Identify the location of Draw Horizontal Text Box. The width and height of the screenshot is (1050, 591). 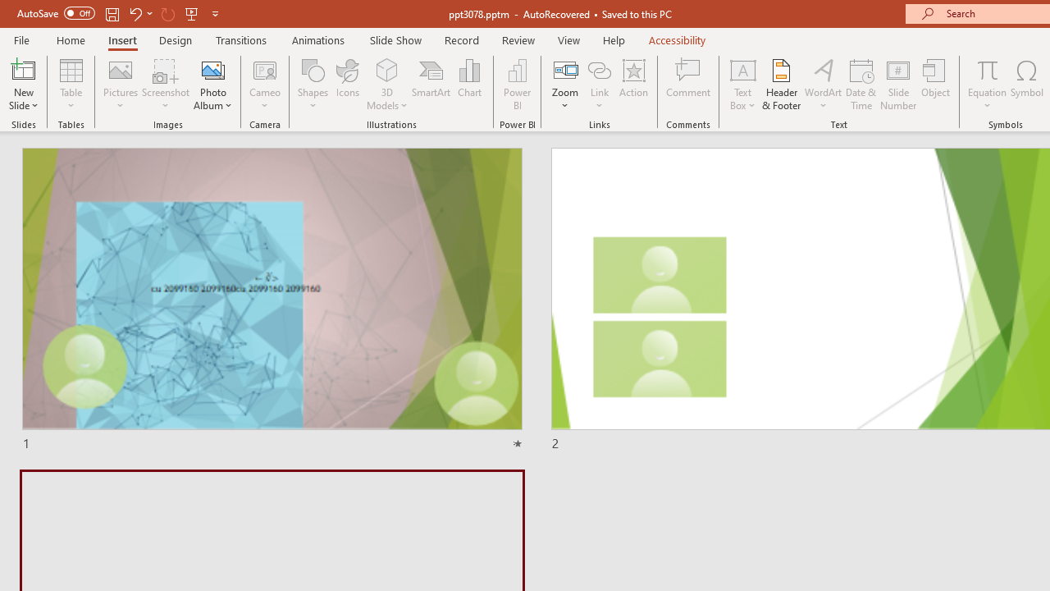
(742, 69).